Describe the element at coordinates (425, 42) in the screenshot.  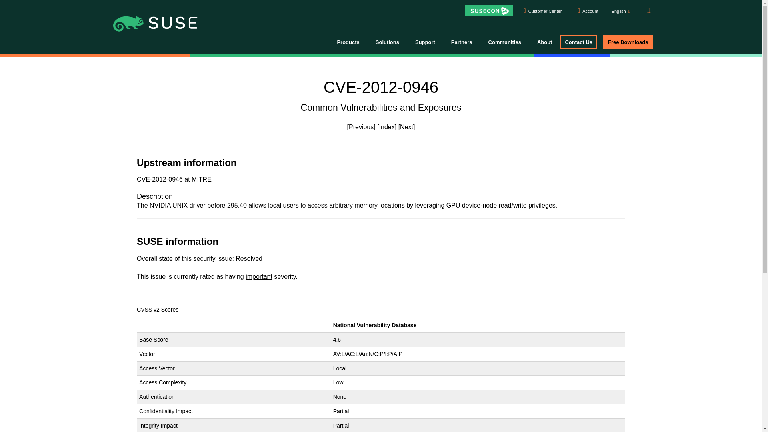
I see `Support` at that location.